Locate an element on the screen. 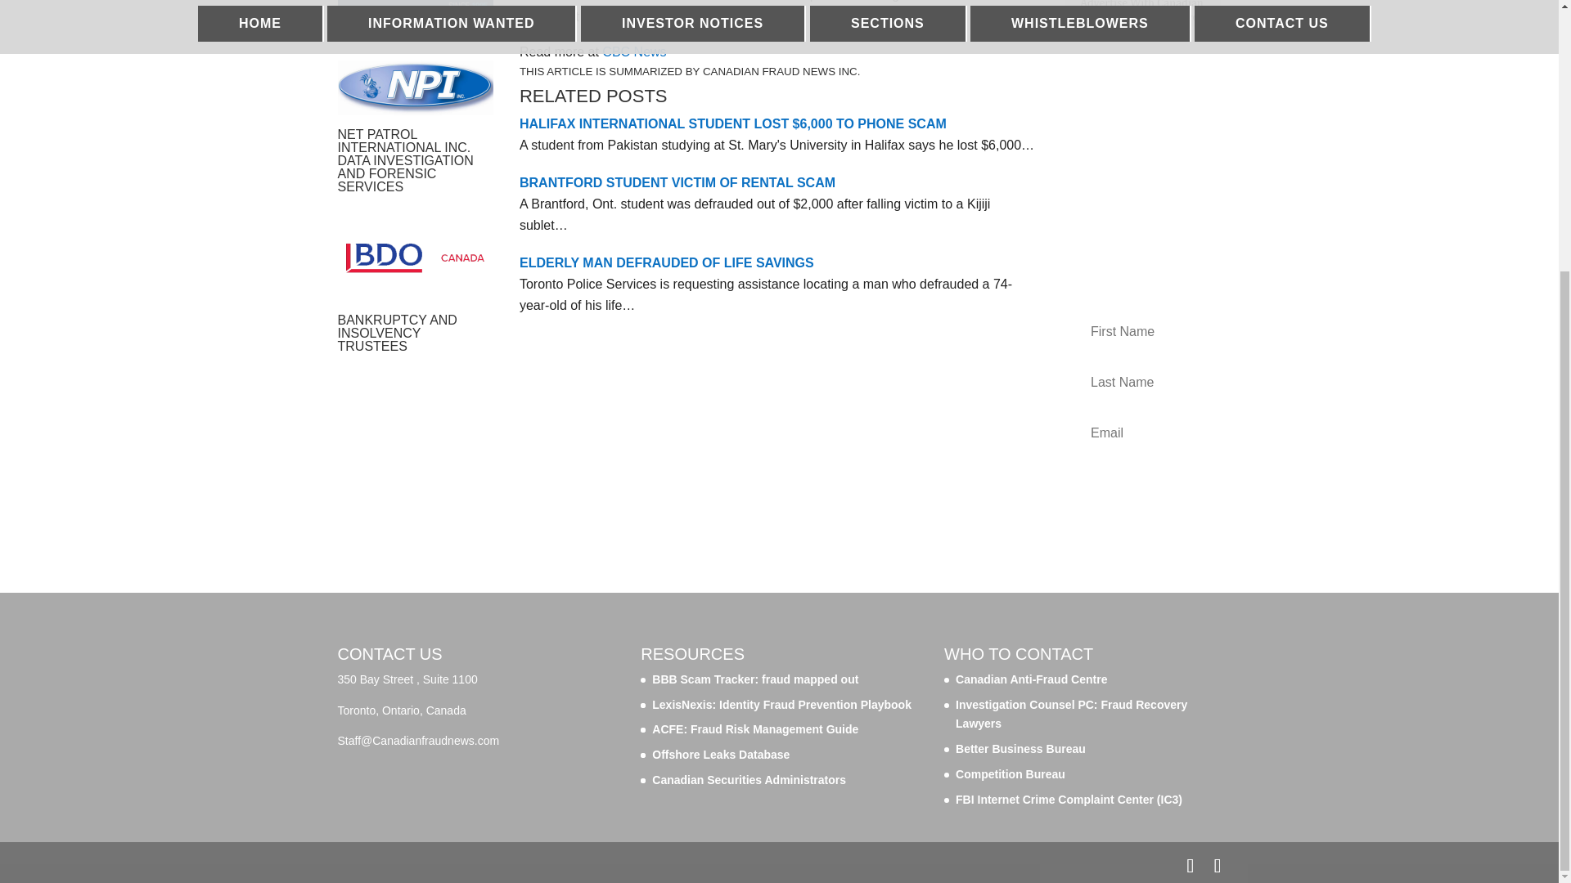  LexisNexis: Identity Fraud Prevention Playbook is located at coordinates (781, 705).